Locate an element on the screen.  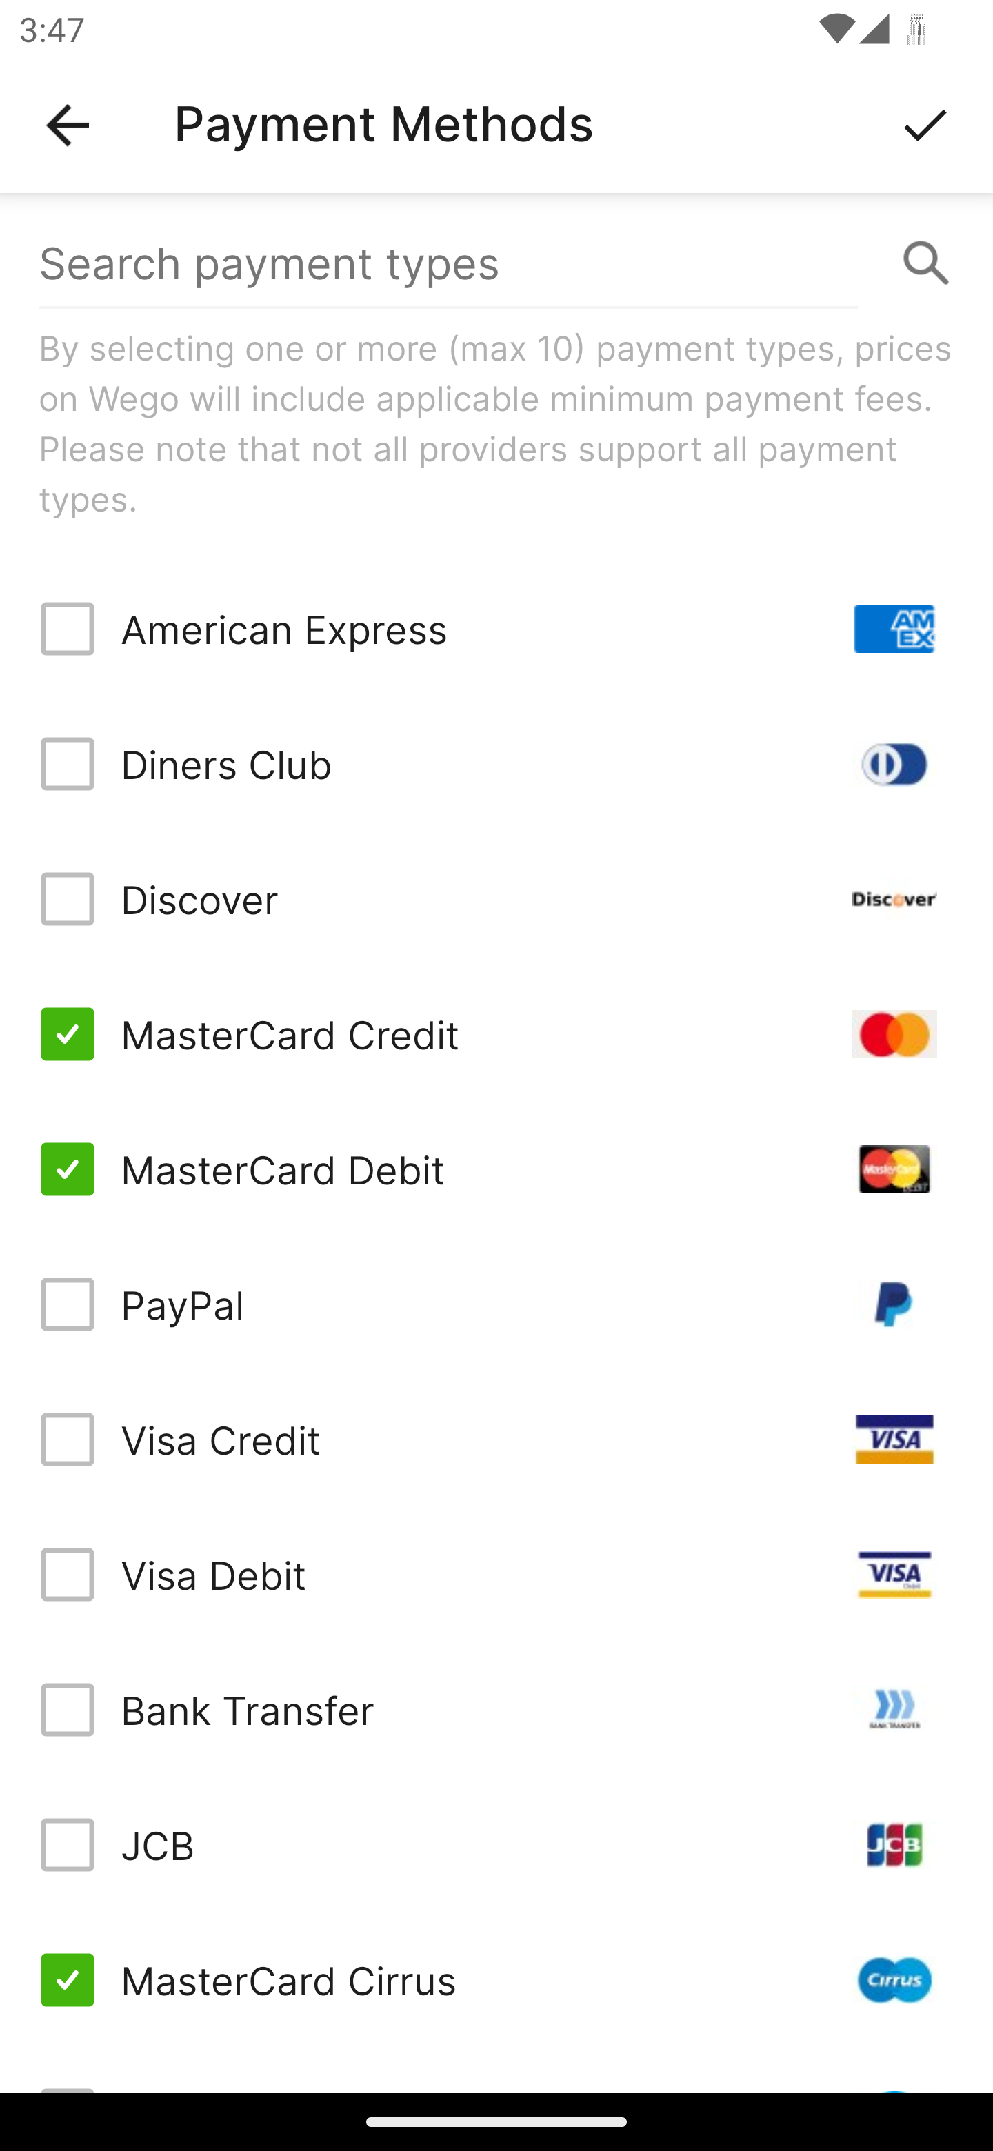
Diners Club is located at coordinates (496, 764).